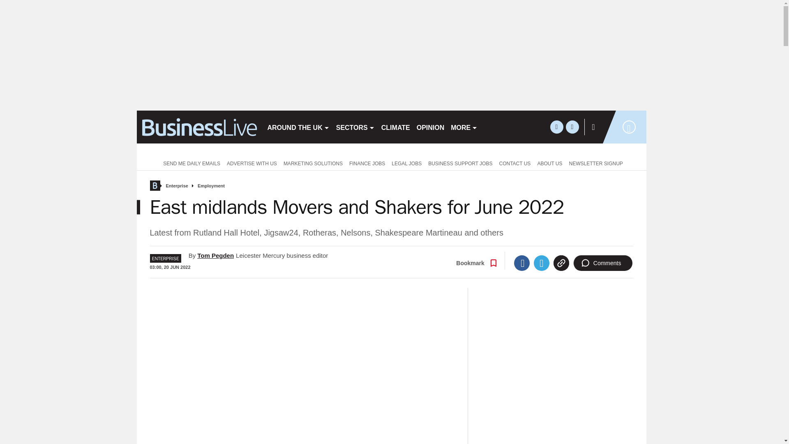 Image resolution: width=789 pixels, height=444 pixels. What do you see at coordinates (395, 127) in the screenshot?
I see `CLIMATE` at bounding box center [395, 127].